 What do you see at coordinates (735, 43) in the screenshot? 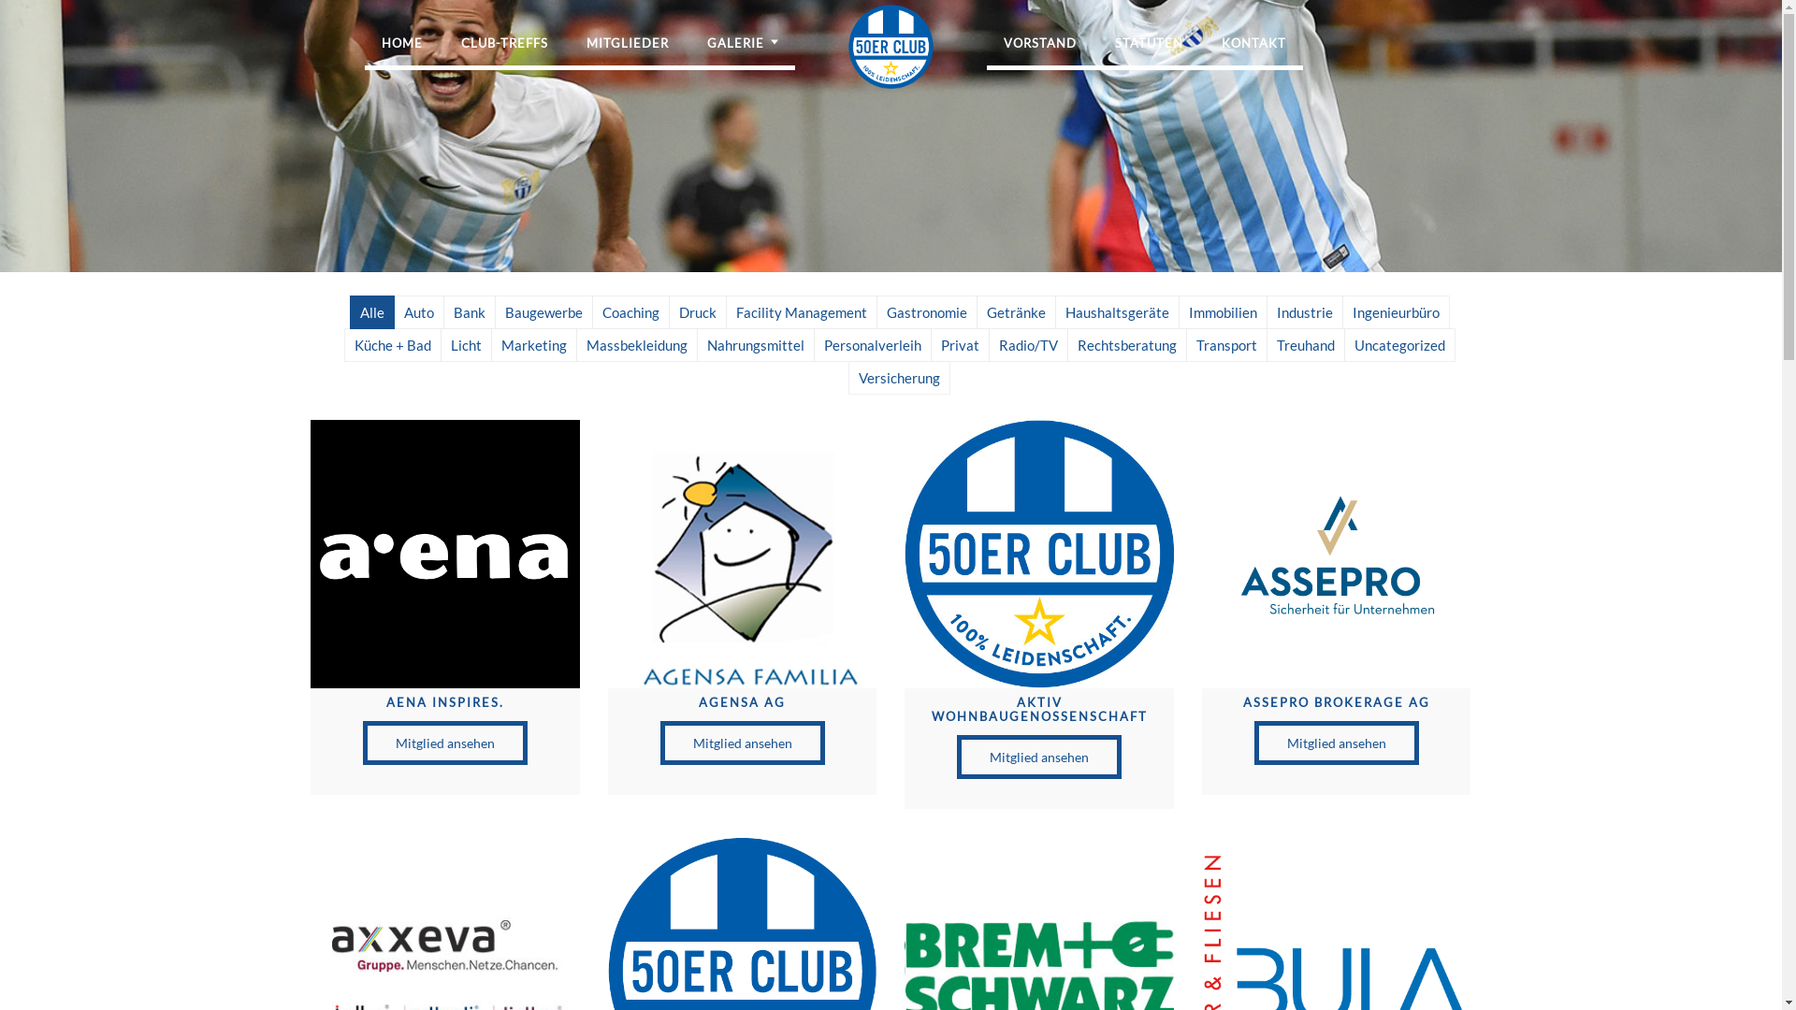
I see `GALERIE` at bounding box center [735, 43].